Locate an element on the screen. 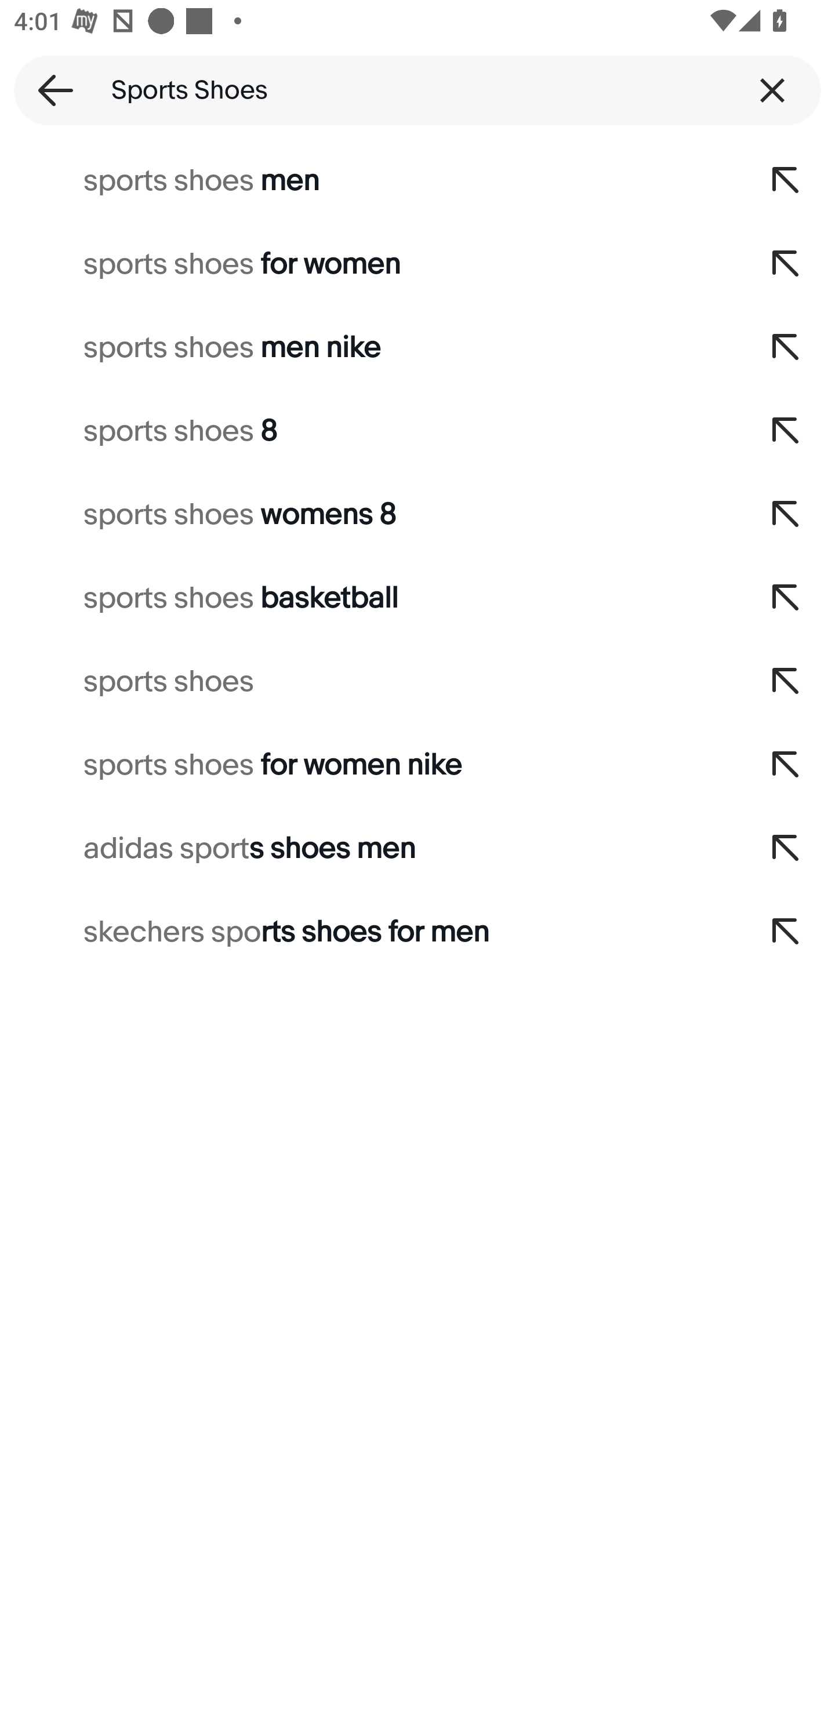  Add to search query,sports shoes men nike is located at coordinates (786, 347).